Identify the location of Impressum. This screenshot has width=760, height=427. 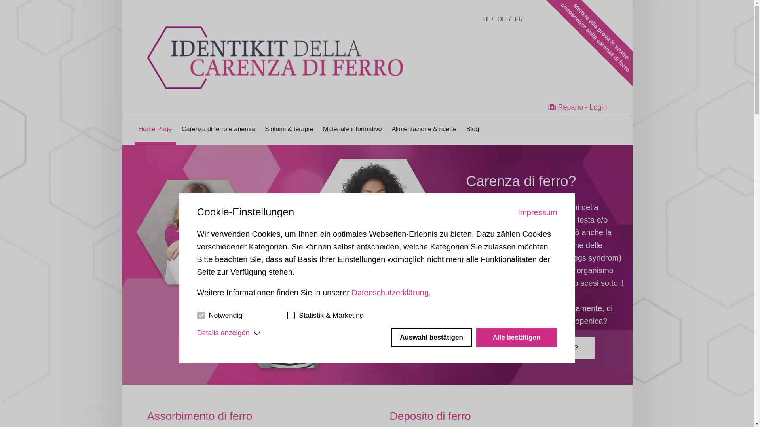
(538, 212).